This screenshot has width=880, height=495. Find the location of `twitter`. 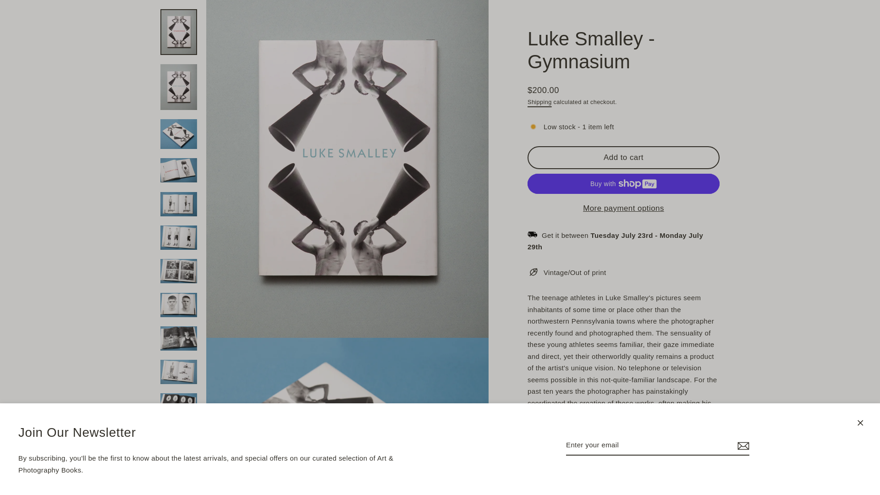

twitter is located at coordinates (611, 346).